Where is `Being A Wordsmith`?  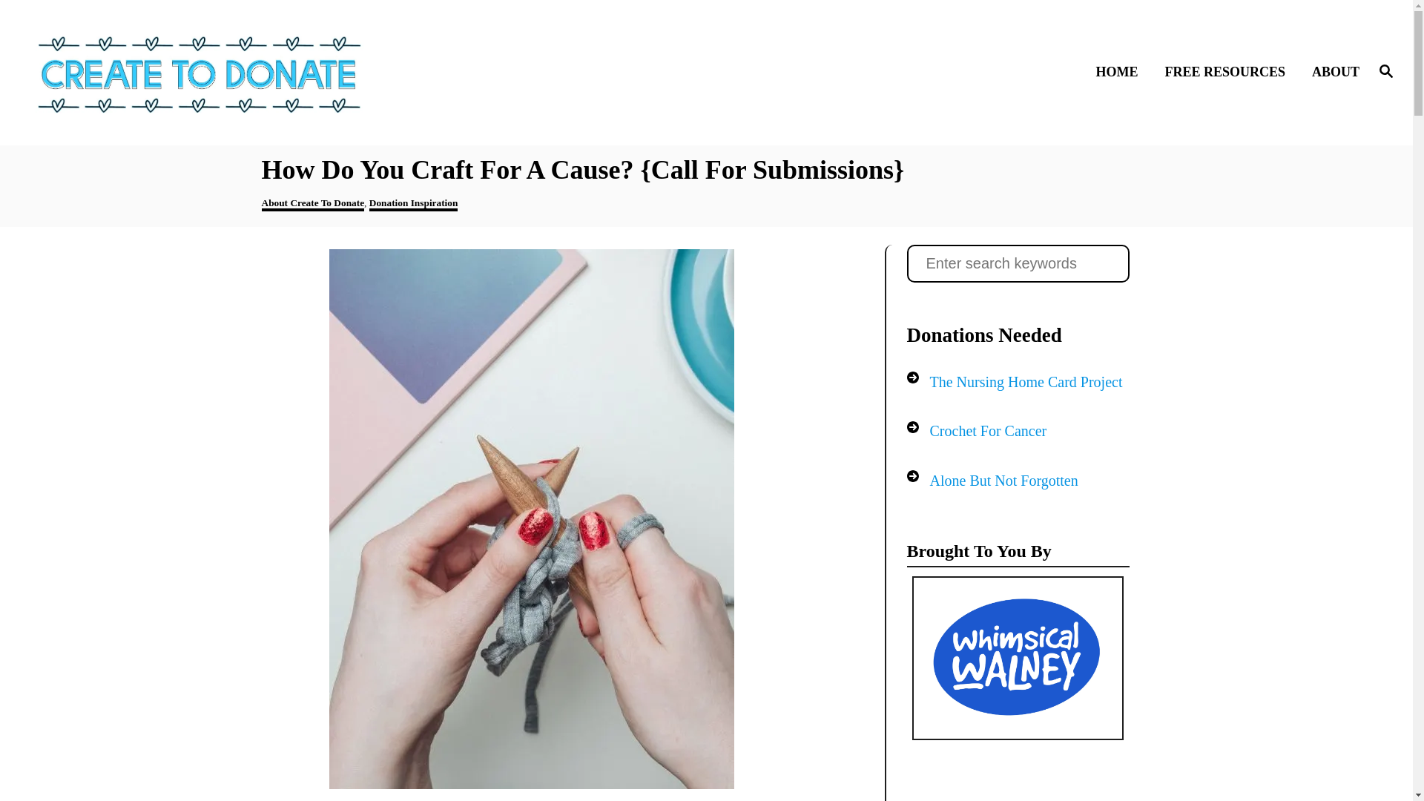
Being A Wordsmith is located at coordinates (518, 800).